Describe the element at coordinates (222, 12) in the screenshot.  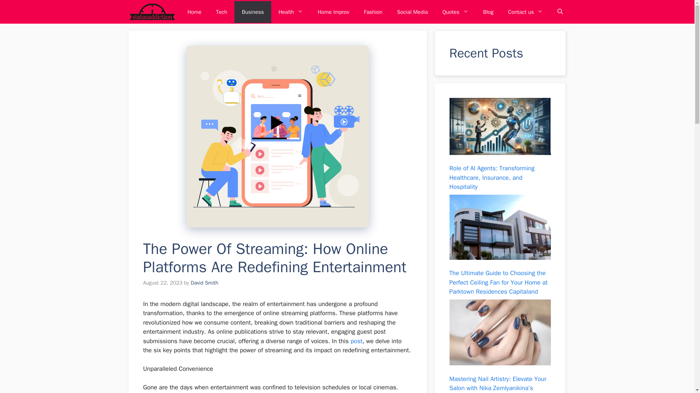
I see `Tech` at that location.